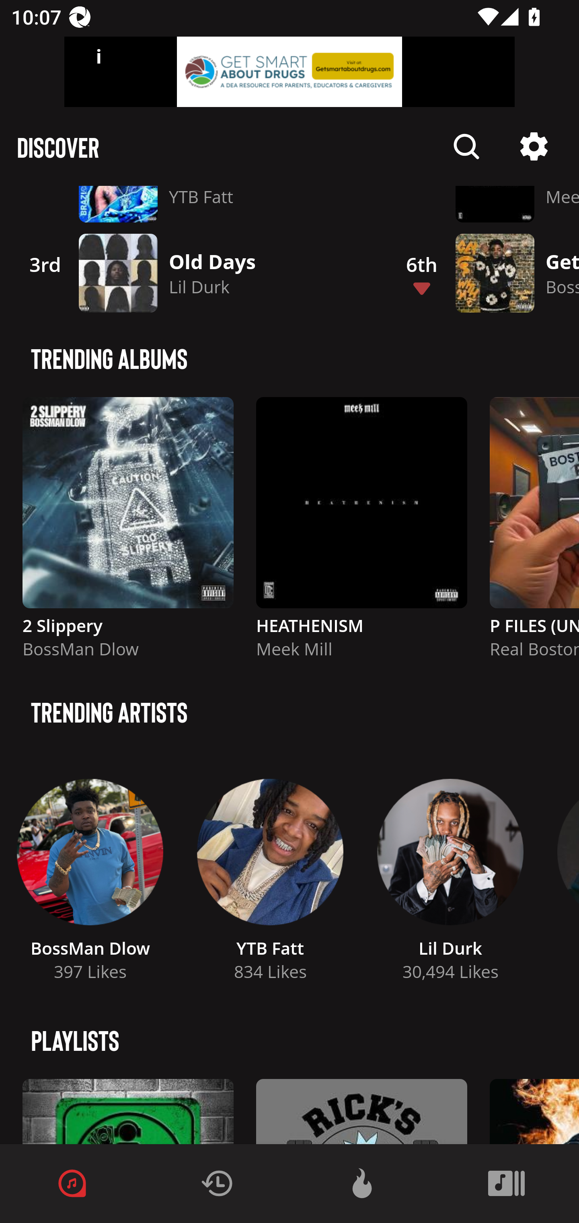  I want to click on Description 2 Slippery BossMan Dlow, so click(128, 534).